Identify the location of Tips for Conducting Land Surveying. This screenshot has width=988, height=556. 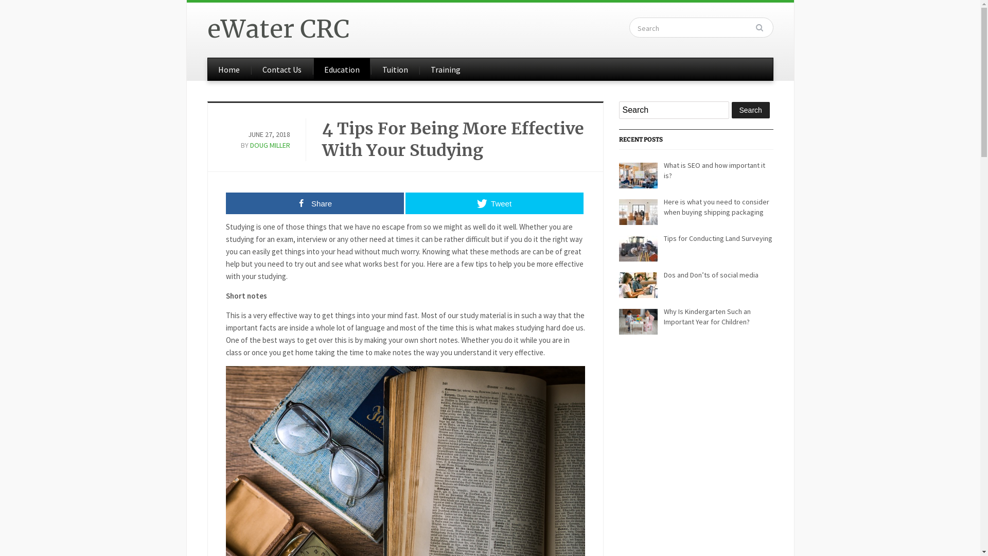
(718, 238).